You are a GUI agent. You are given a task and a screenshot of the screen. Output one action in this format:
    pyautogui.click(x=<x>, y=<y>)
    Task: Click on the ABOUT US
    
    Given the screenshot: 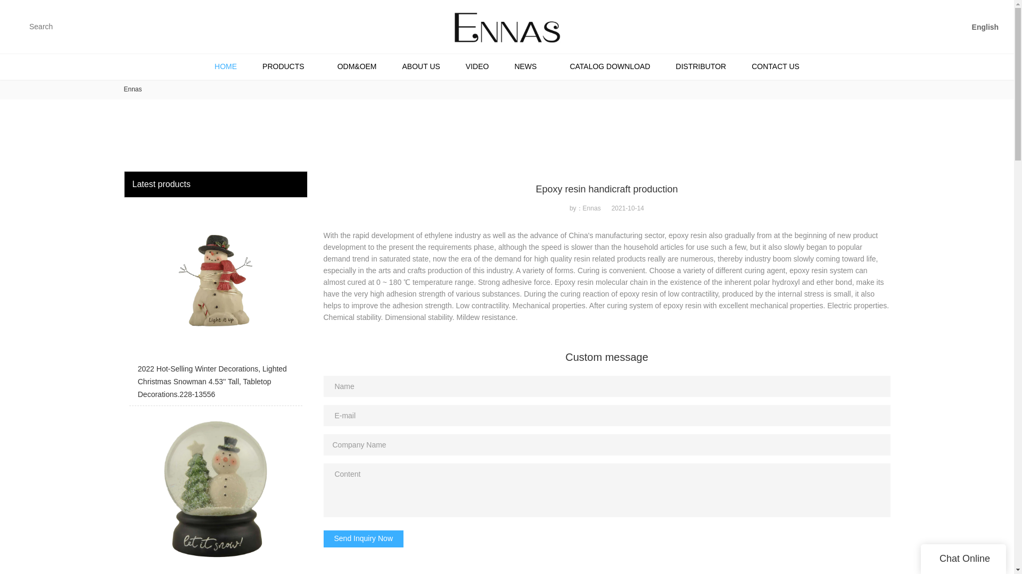 What is the action you would take?
    pyautogui.click(x=421, y=66)
    